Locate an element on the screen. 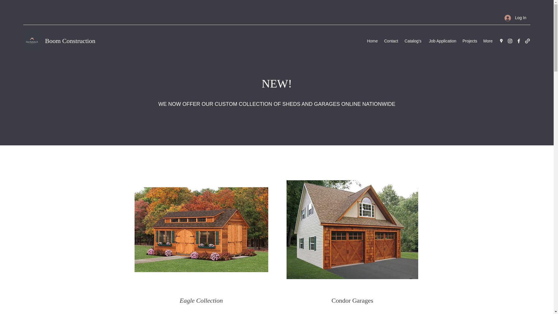  Job Application is located at coordinates (442, 41).